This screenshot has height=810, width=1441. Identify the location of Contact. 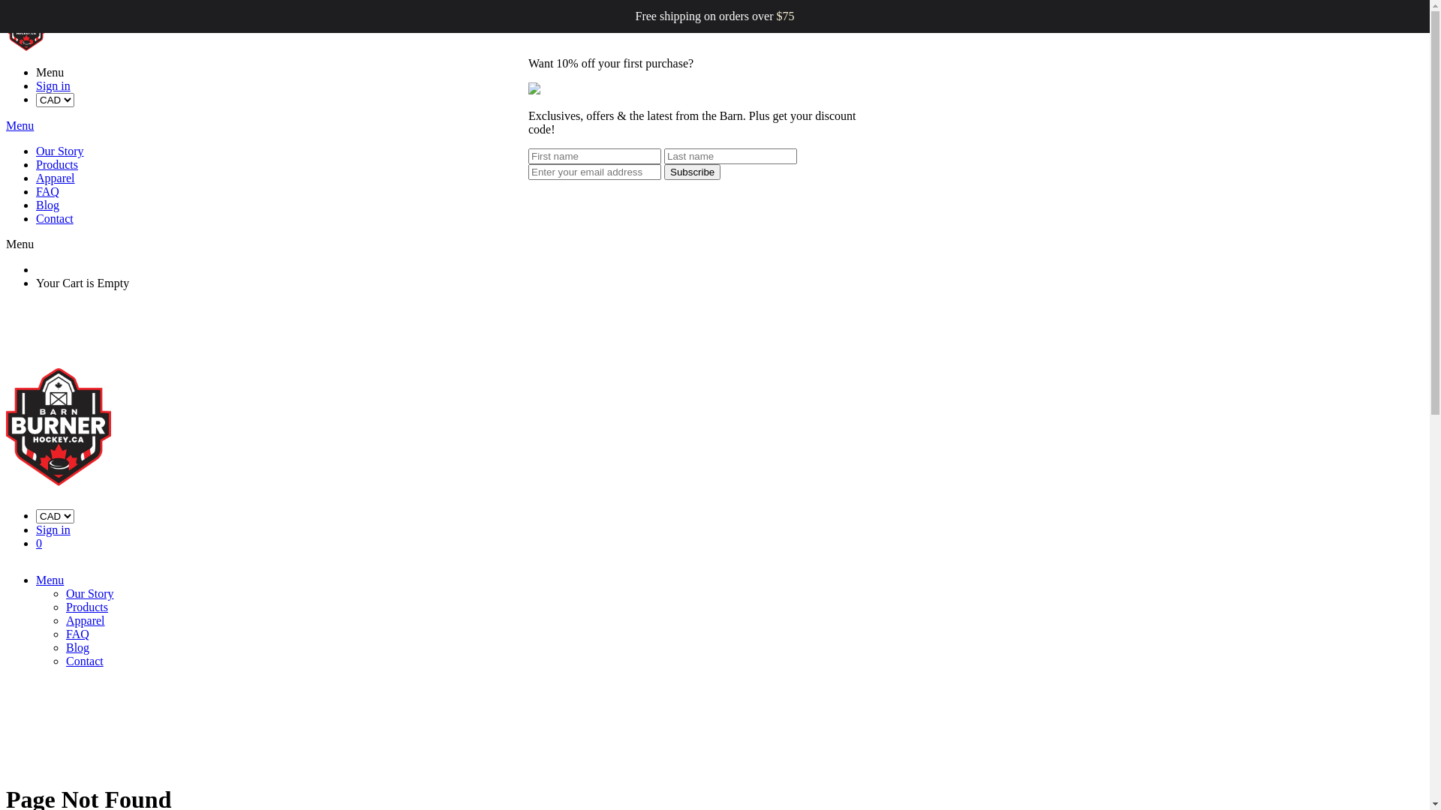
(55, 219).